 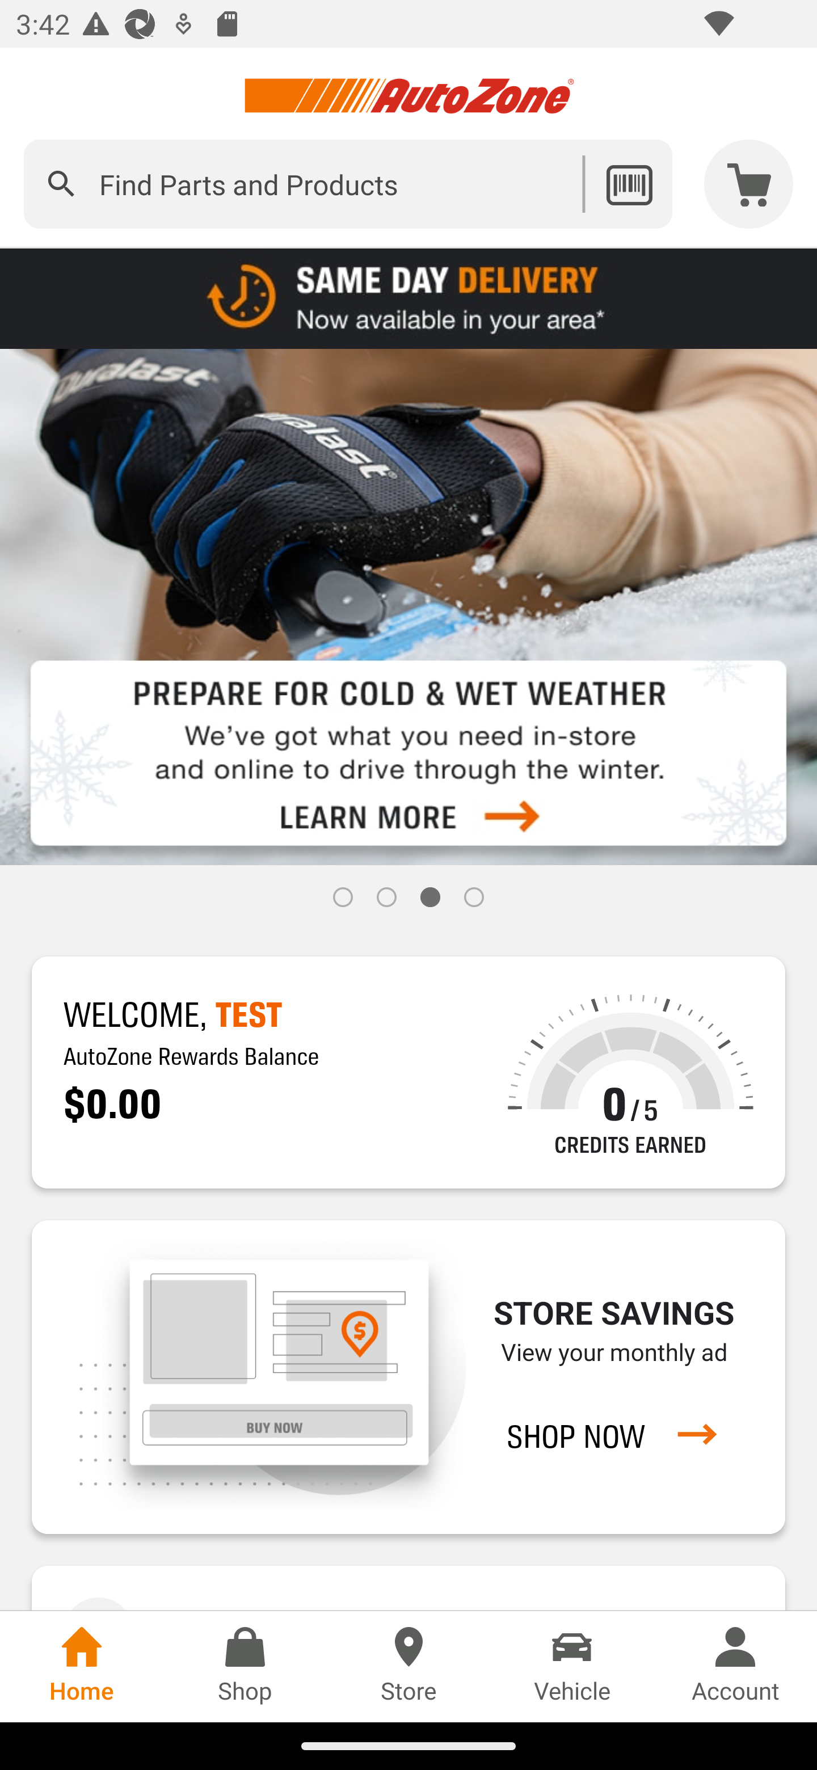 I want to click on Store, so click(x=408, y=1666).